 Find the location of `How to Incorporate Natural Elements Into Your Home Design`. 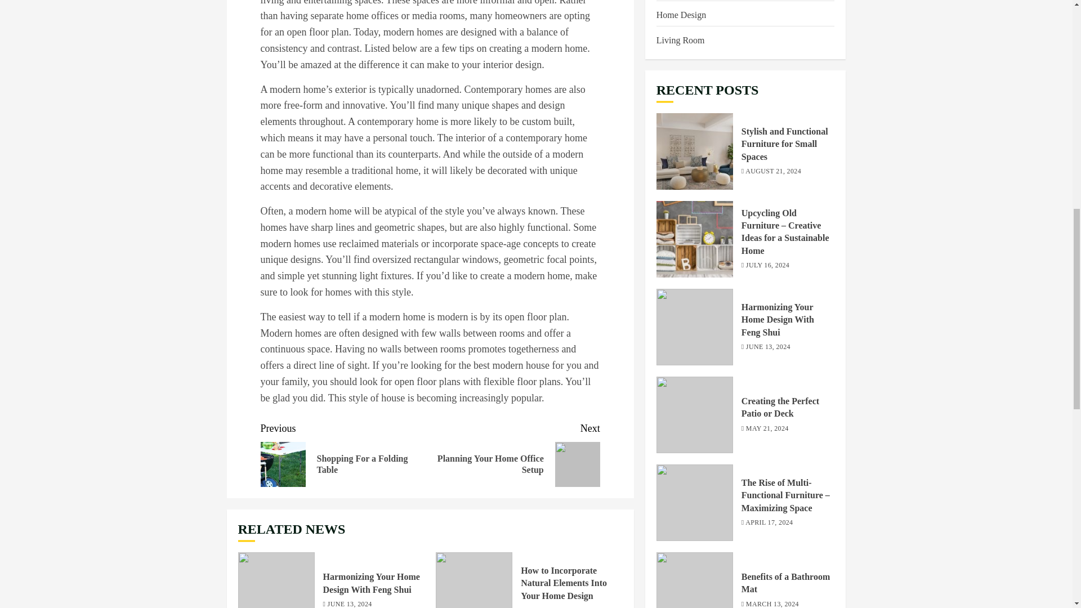

How to Incorporate Natural Elements Into Your Home Design is located at coordinates (474, 580).